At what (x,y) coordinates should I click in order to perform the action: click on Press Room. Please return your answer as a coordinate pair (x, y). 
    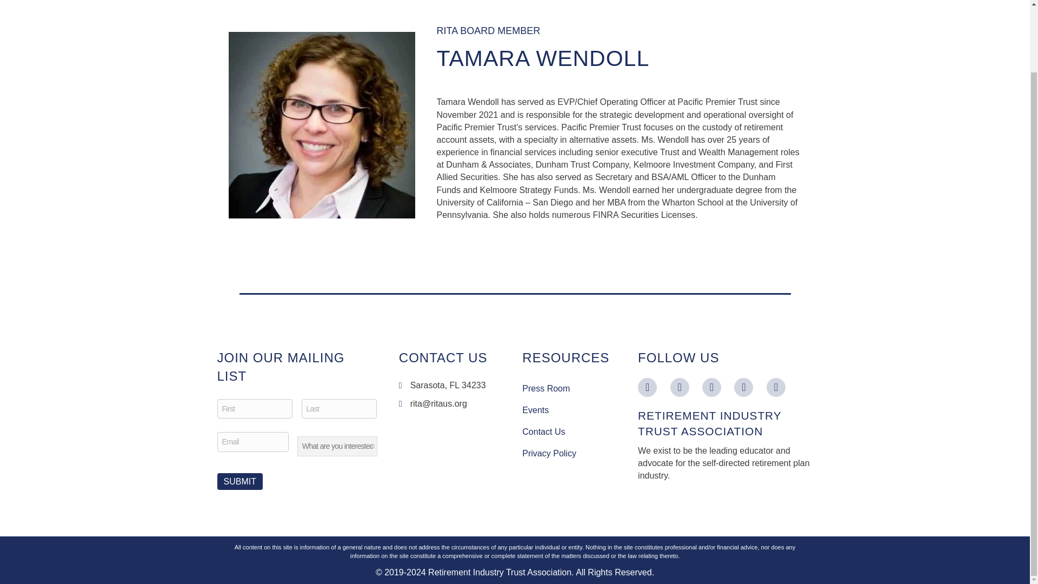
    Looking at the image, I should click on (569, 388).